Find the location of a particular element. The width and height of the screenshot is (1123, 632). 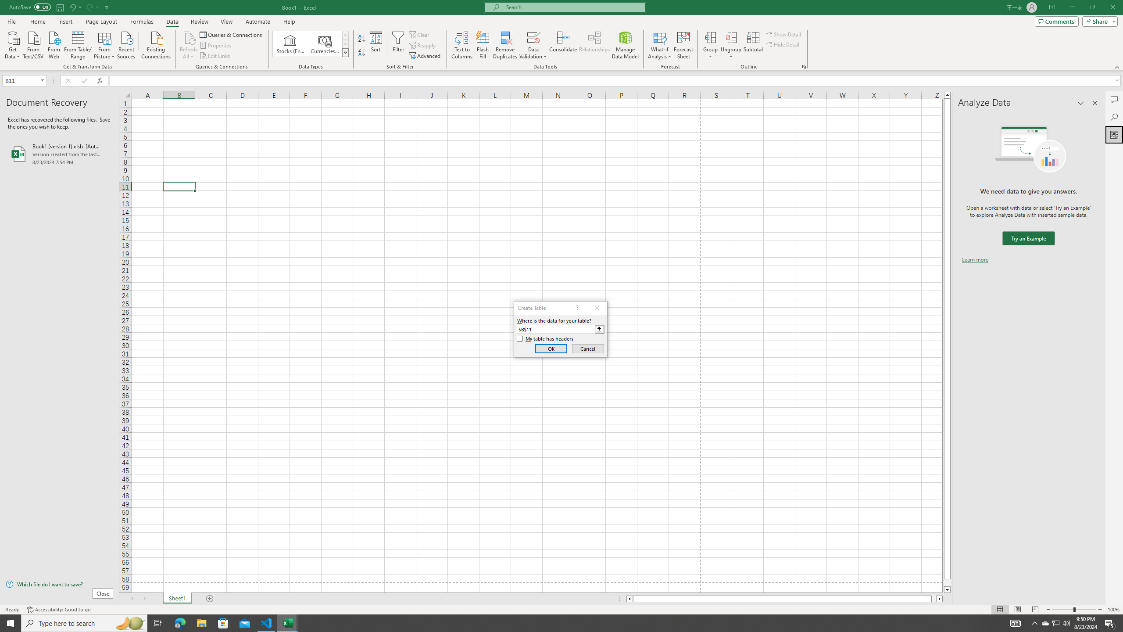

Data Validation... is located at coordinates (533, 37).